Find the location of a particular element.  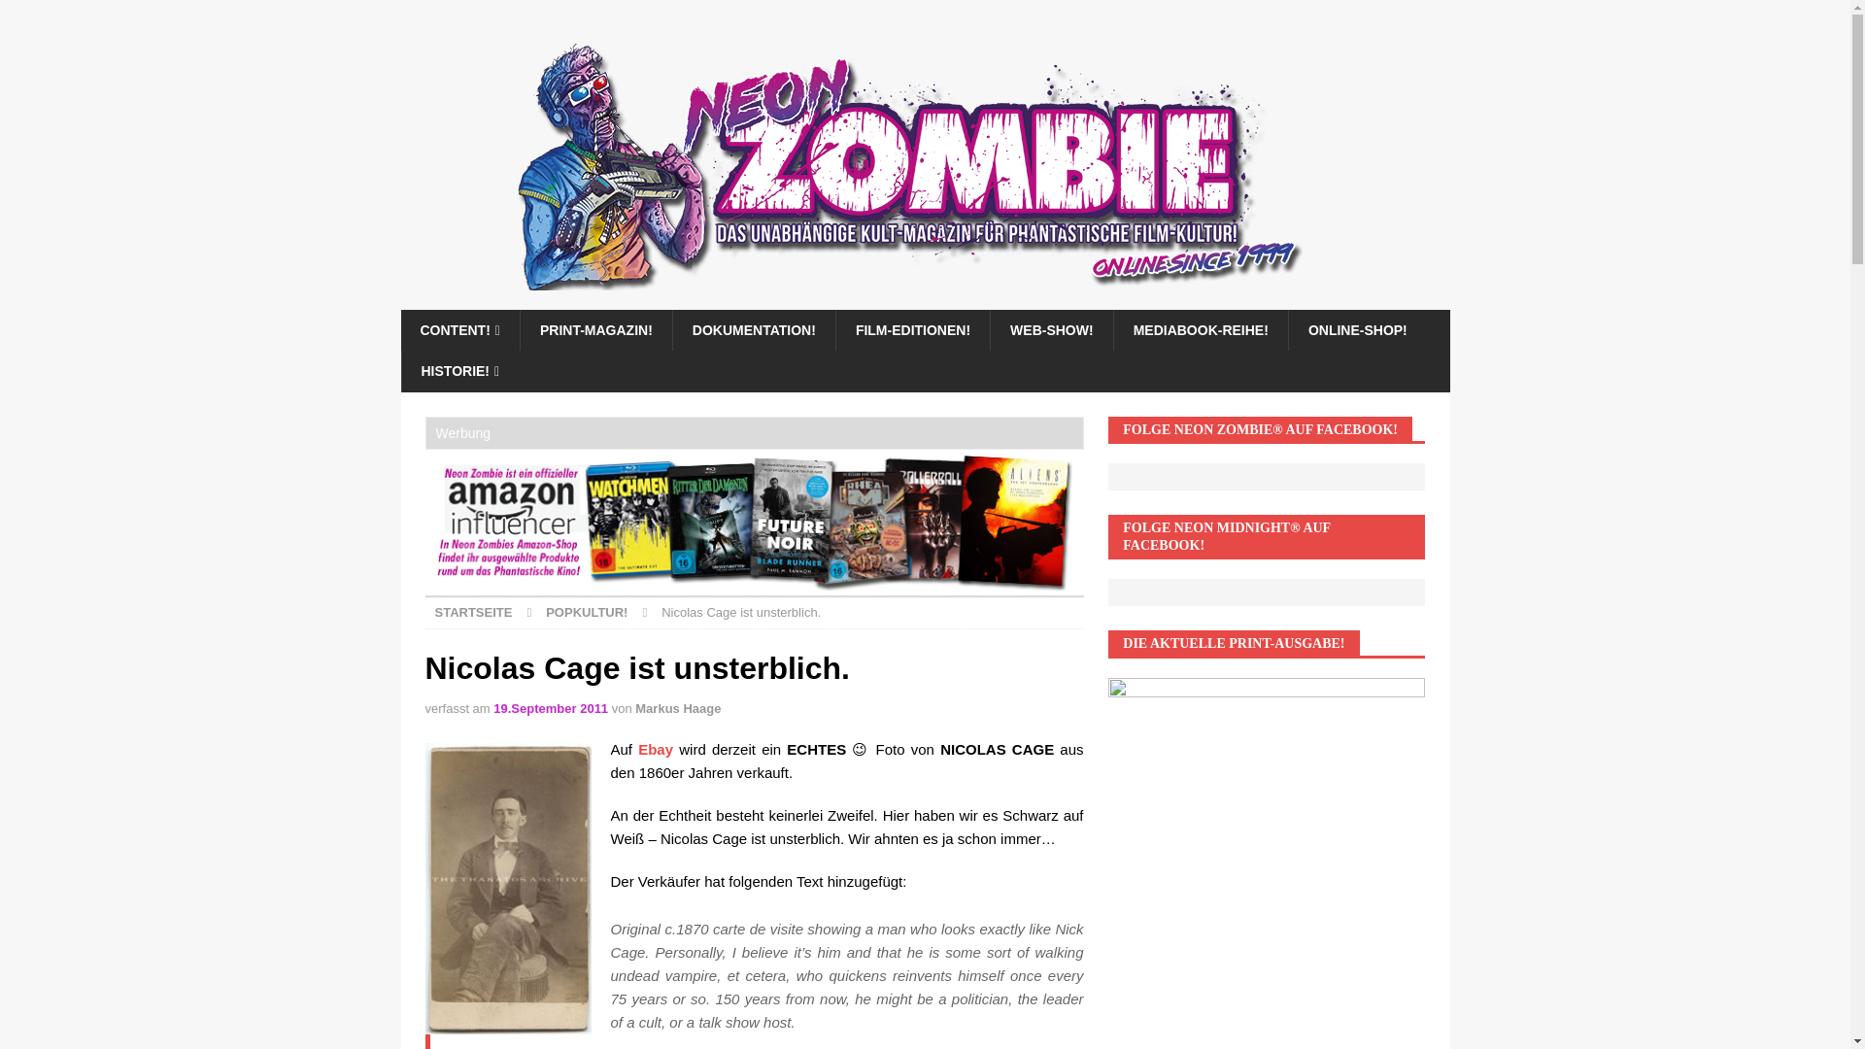

HISTORIE! is located at coordinates (458, 370).